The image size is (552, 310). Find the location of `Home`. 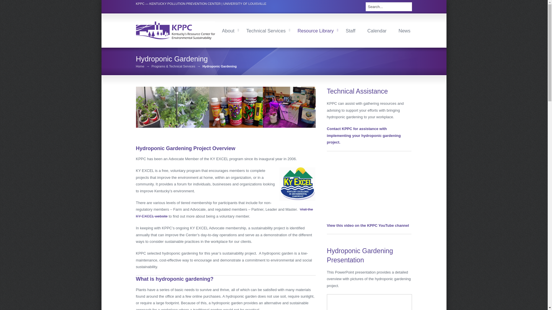

Home is located at coordinates (140, 66).